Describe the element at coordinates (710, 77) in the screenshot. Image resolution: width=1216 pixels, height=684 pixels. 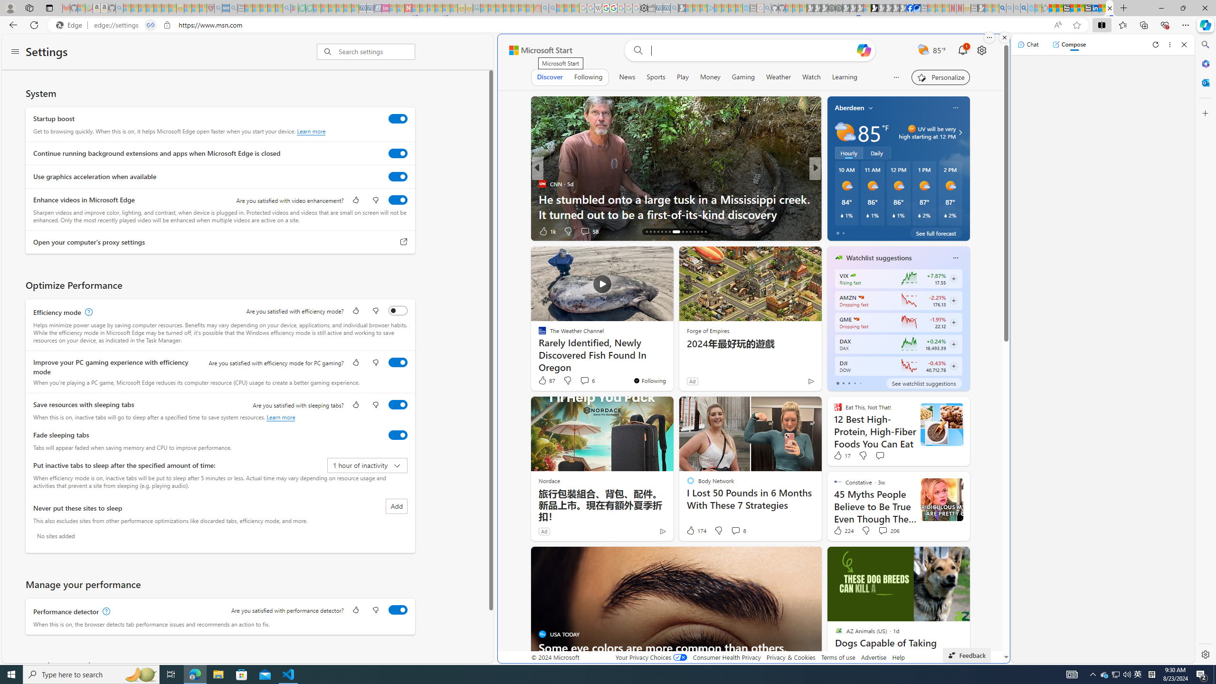
I see `Money` at that location.